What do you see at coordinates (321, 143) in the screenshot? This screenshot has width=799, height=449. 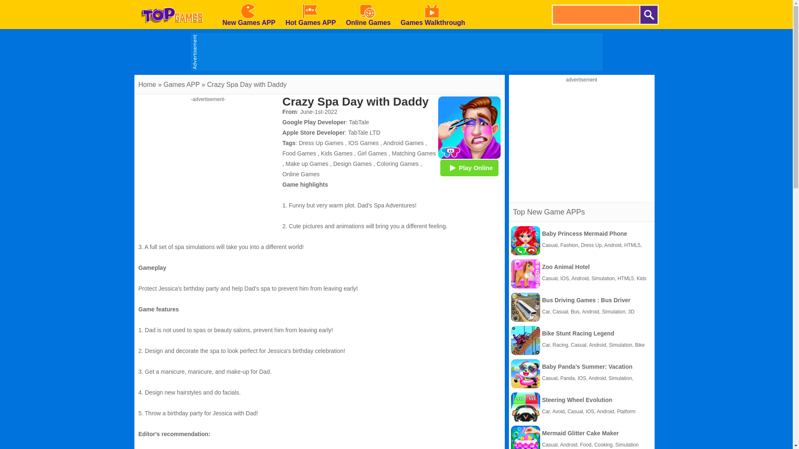 I see `Dress Up Games` at bounding box center [321, 143].